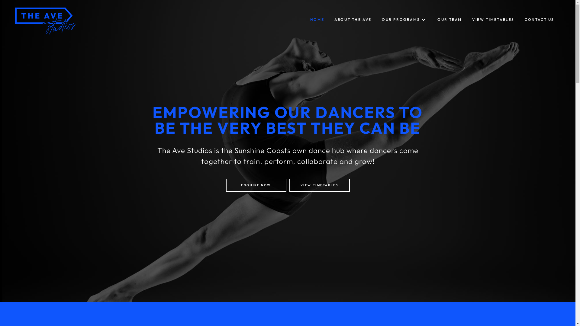  Describe the element at coordinates (320, 185) in the screenshot. I see `VIEW TIMETABLES` at that location.